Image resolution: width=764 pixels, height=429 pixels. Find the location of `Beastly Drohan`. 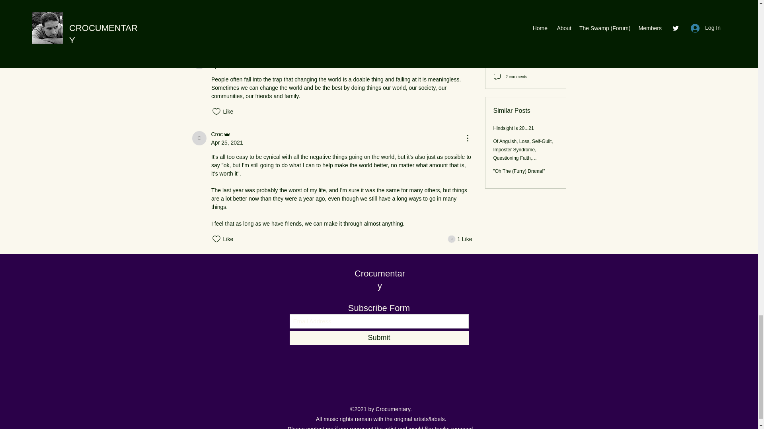

Beastly Drohan is located at coordinates (380, 280).